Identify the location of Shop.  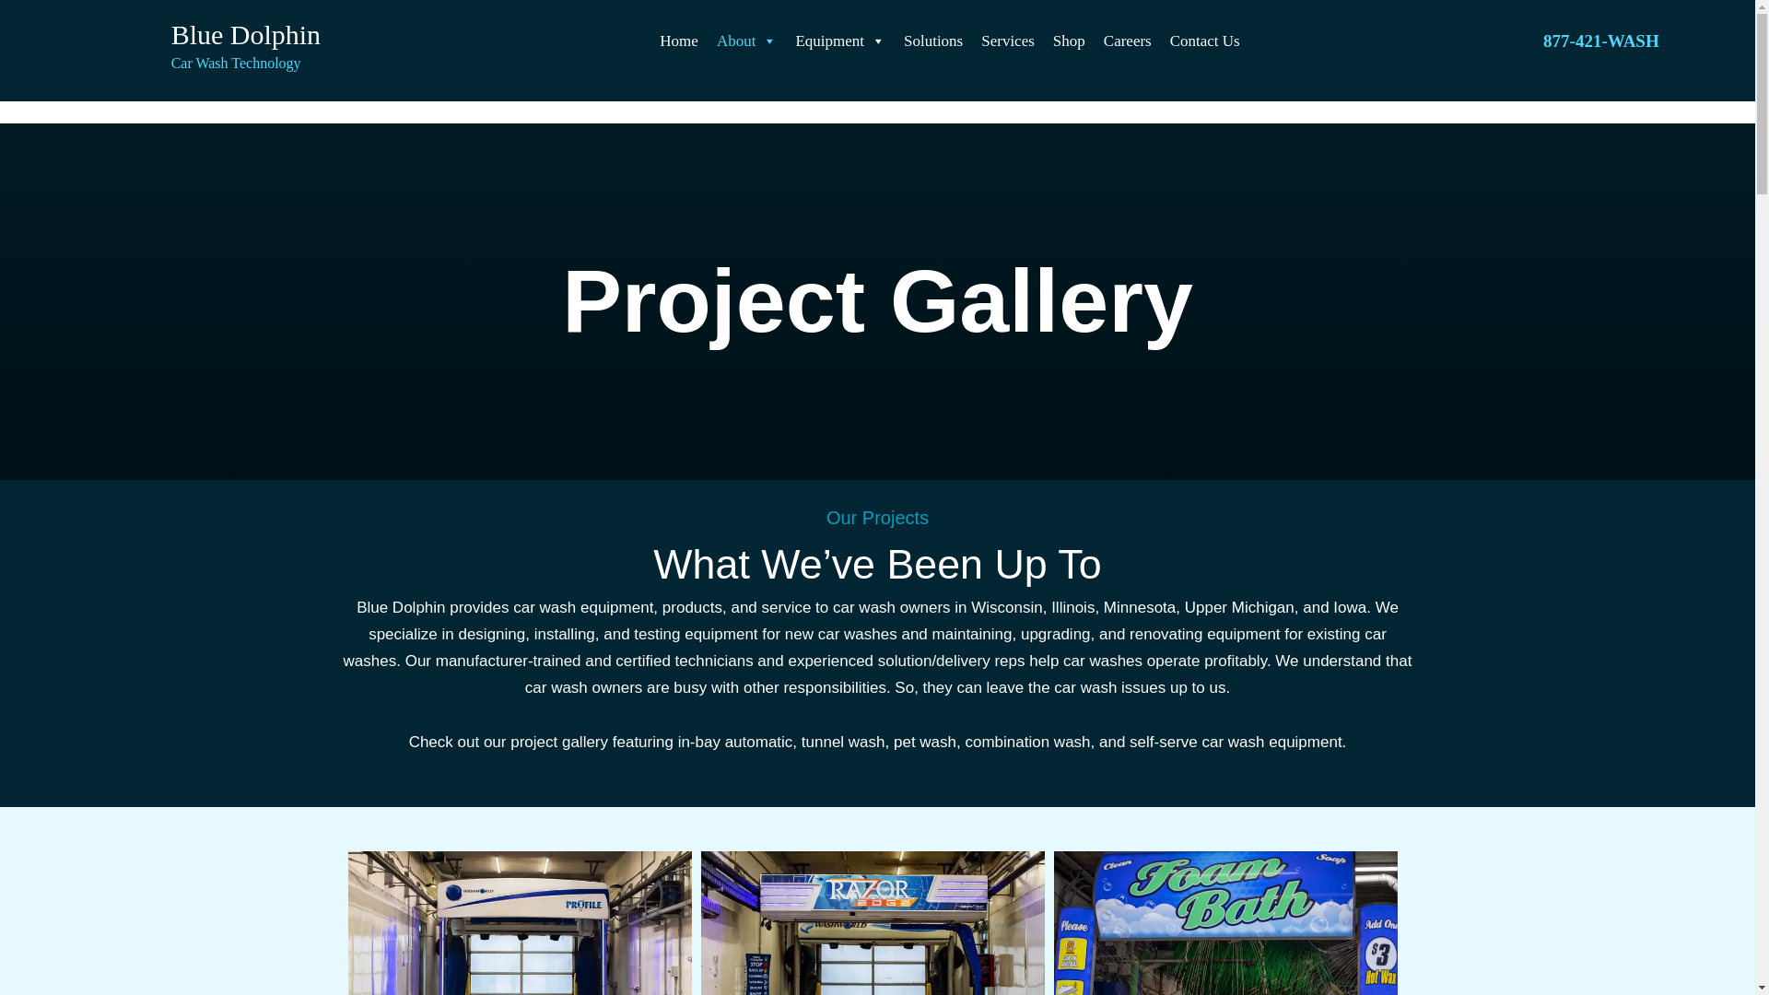
(679, 41).